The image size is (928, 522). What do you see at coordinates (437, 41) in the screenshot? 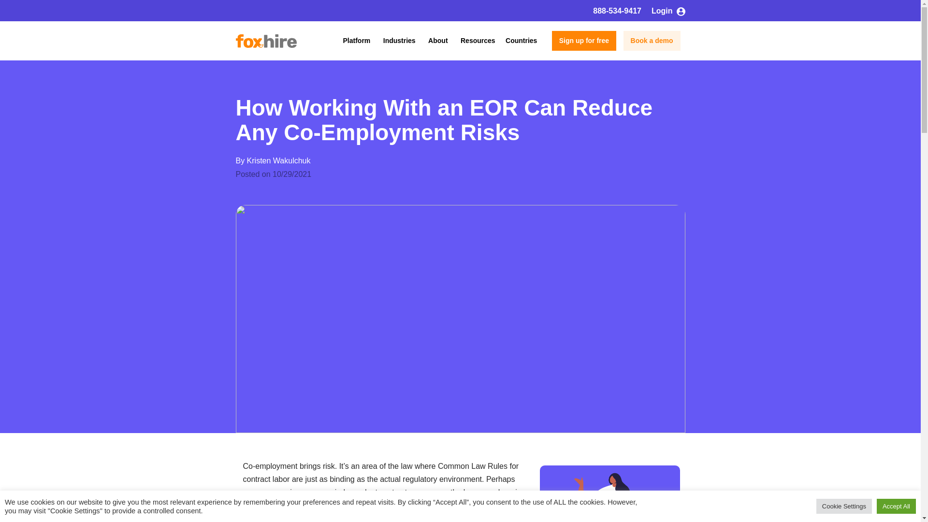
I see `About` at bounding box center [437, 41].